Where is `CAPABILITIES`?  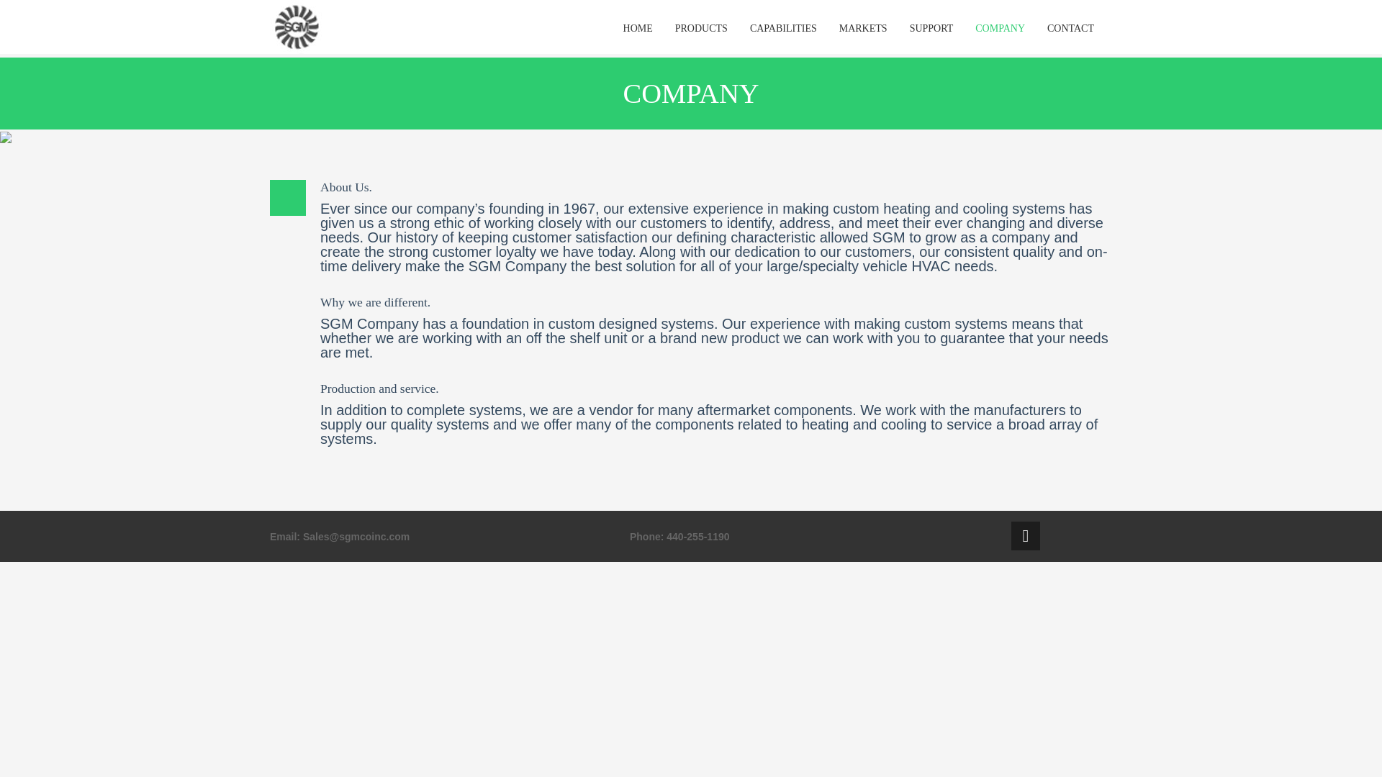
CAPABILITIES is located at coordinates (783, 29).